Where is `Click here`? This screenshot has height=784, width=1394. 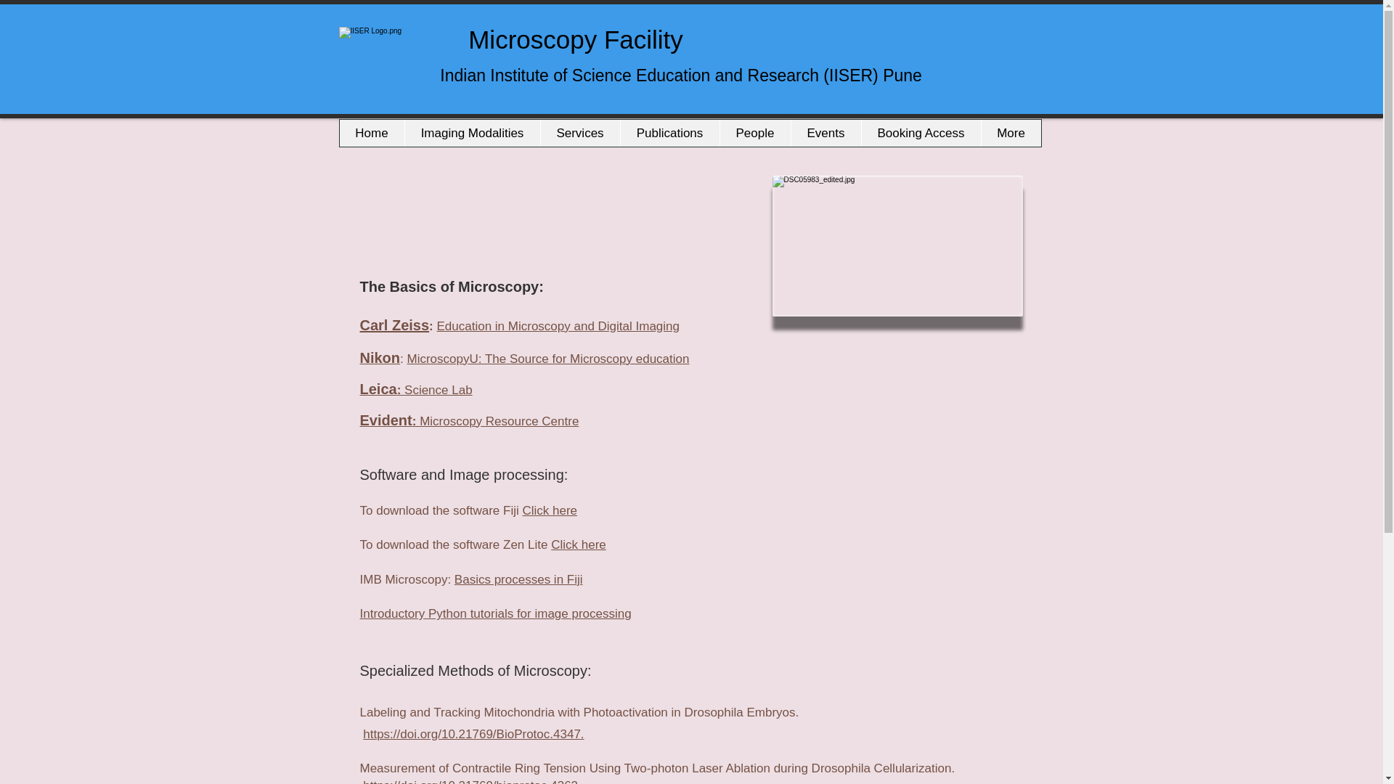 Click here is located at coordinates (578, 544).